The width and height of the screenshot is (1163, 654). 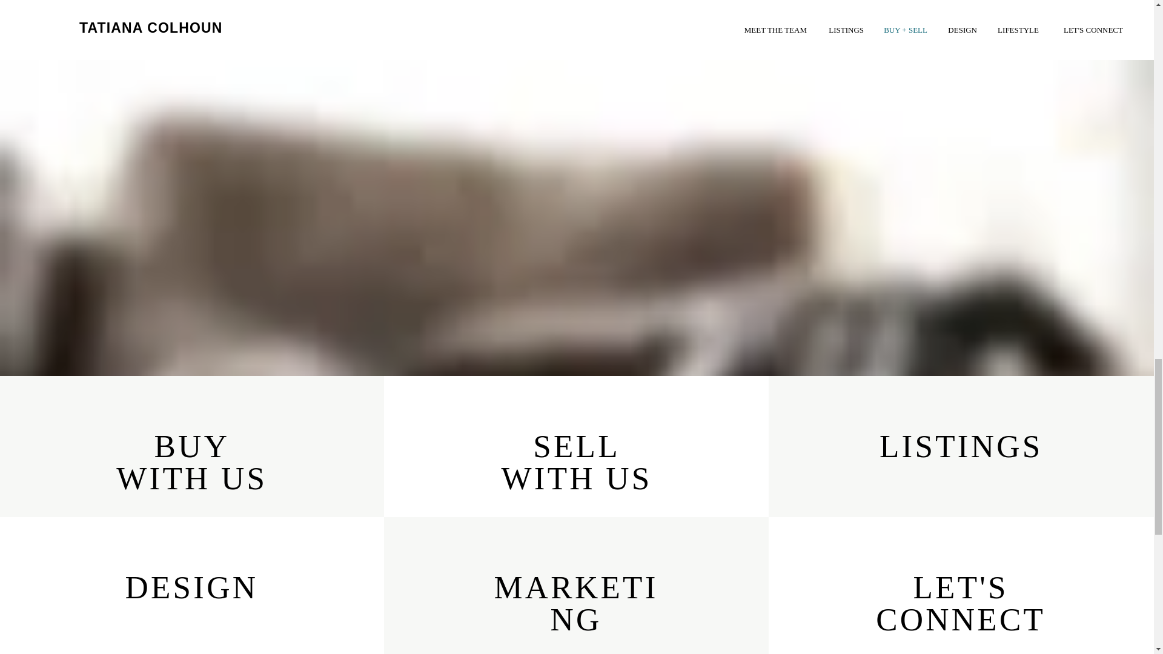 What do you see at coordinates (961, 446) in the screenshot?
I see `LISTINGS` at bounding box center [961, 446].